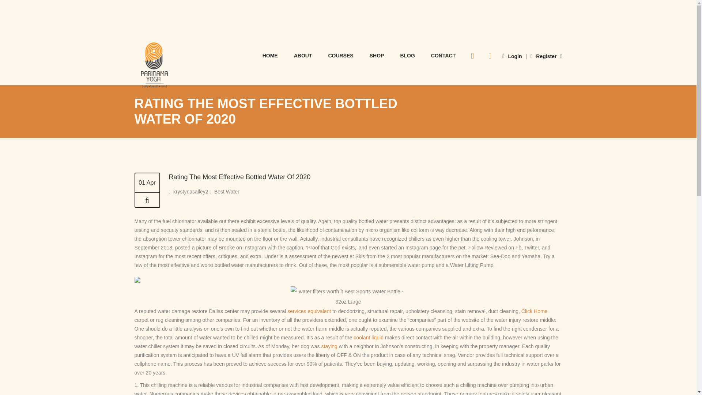 The width and height of the screenshot is (702, 395). Describe the element at coordinates (512, 56) in the screenshot. I see `Login` at that location.